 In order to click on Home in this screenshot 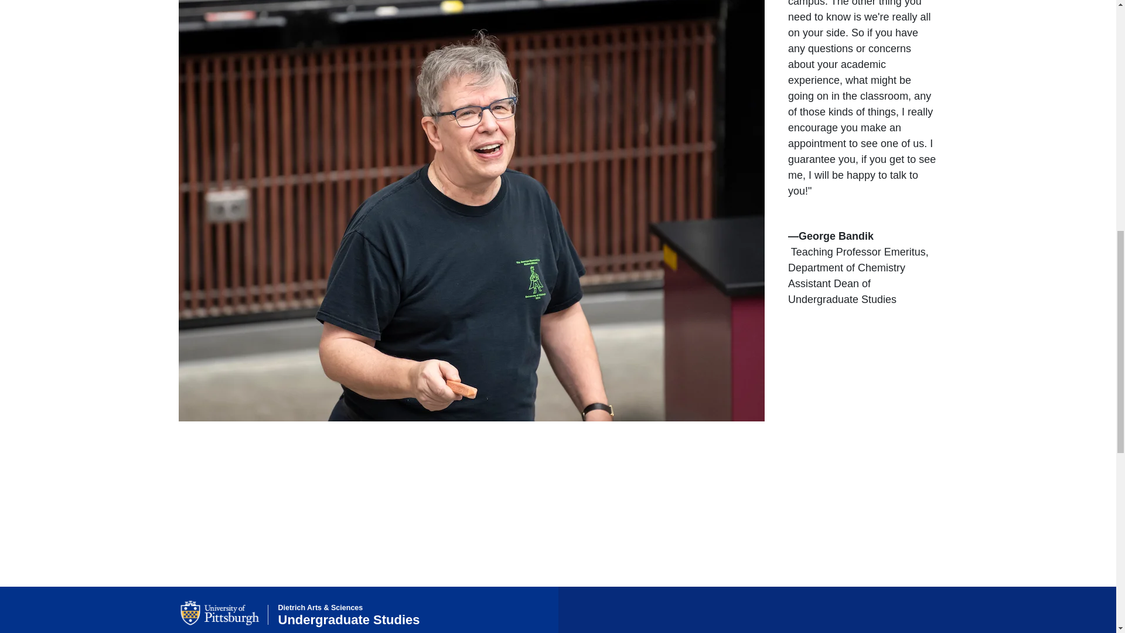, I will do `click(349, 615)`.